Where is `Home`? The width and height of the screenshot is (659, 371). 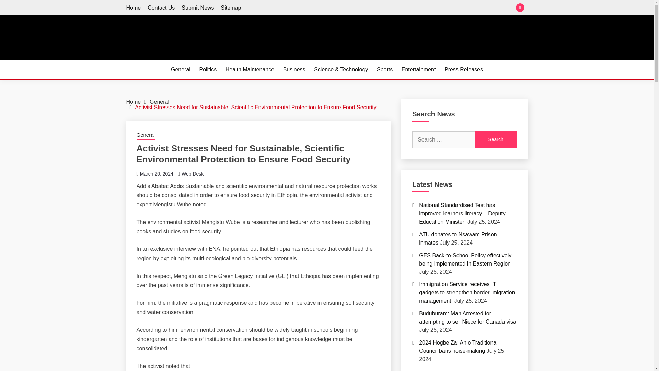 Home is located at coordinates (134, 8).